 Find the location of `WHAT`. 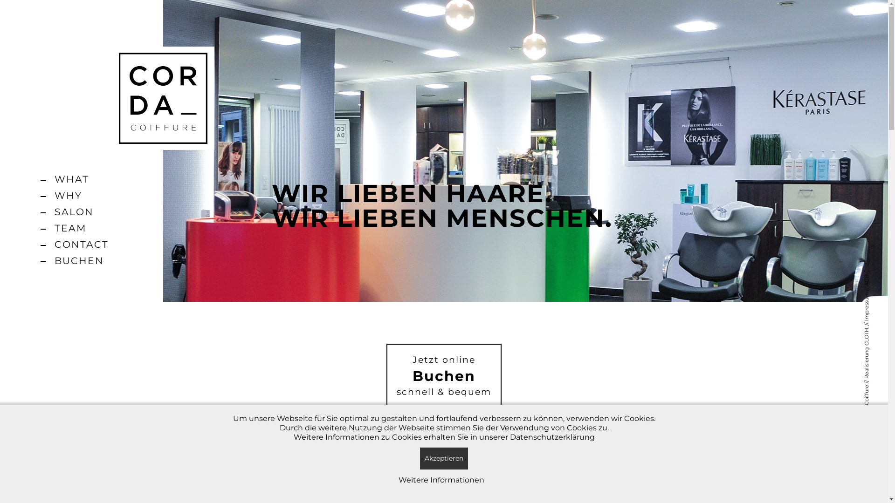

WHAT is located at coordinates (82, 179).